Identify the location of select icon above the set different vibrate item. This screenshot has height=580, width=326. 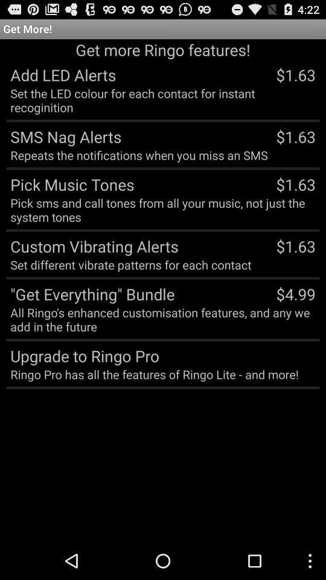
(92, 246).